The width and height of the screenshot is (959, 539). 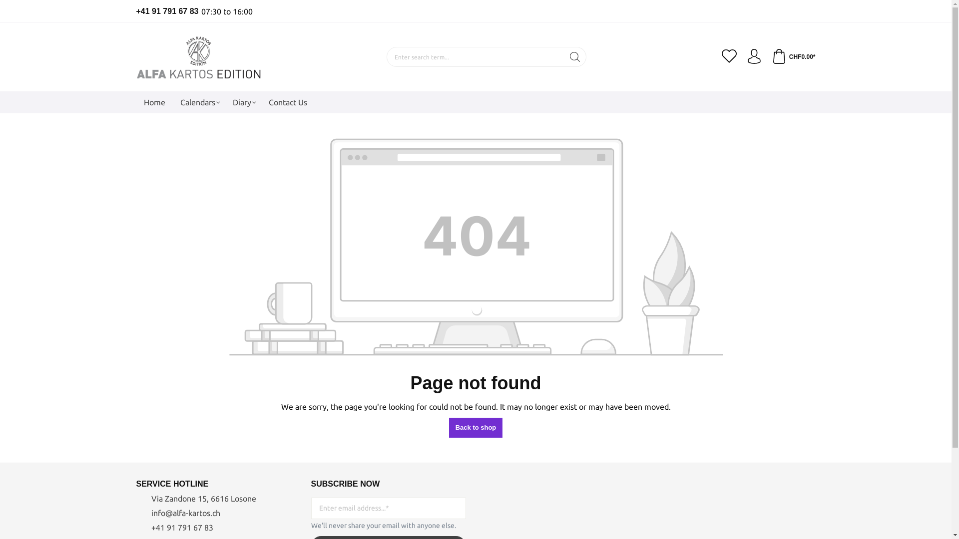 I want to click on Diary, so click(x=243, y=102).